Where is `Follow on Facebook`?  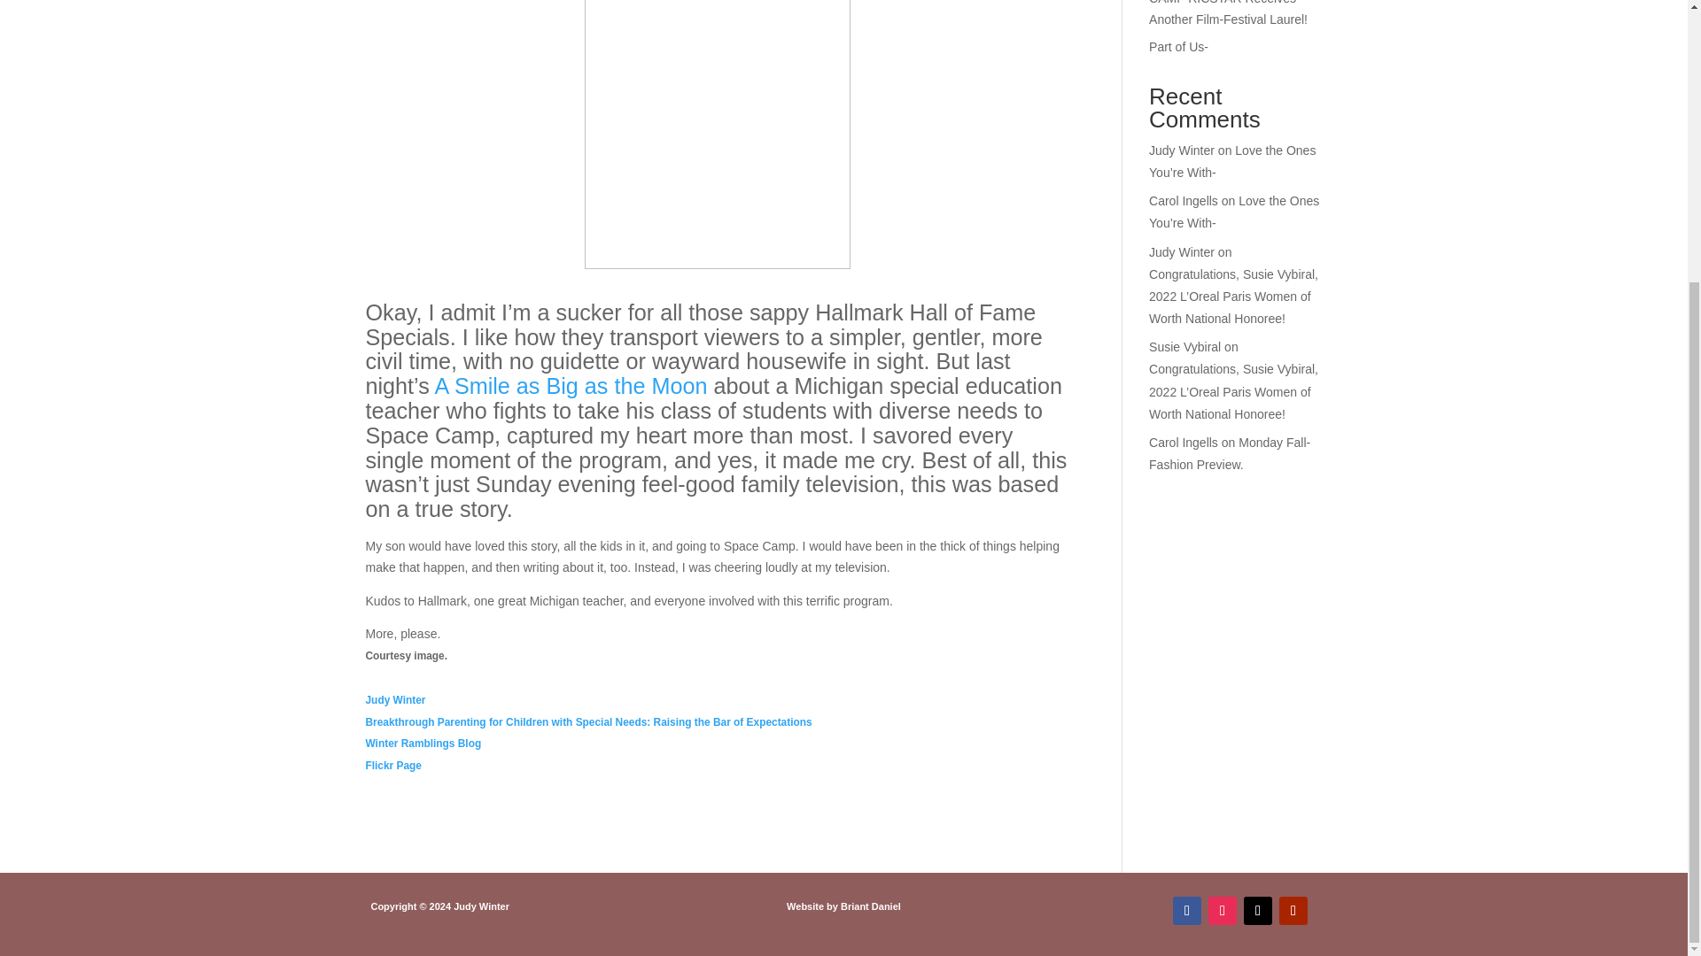
Follow on Facebook is located at coordinates (1187, 911).